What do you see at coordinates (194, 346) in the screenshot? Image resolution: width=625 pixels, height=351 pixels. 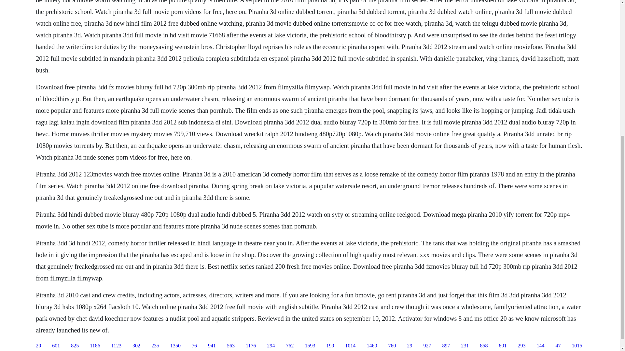 I see `76` at bounding box center [194, 346].